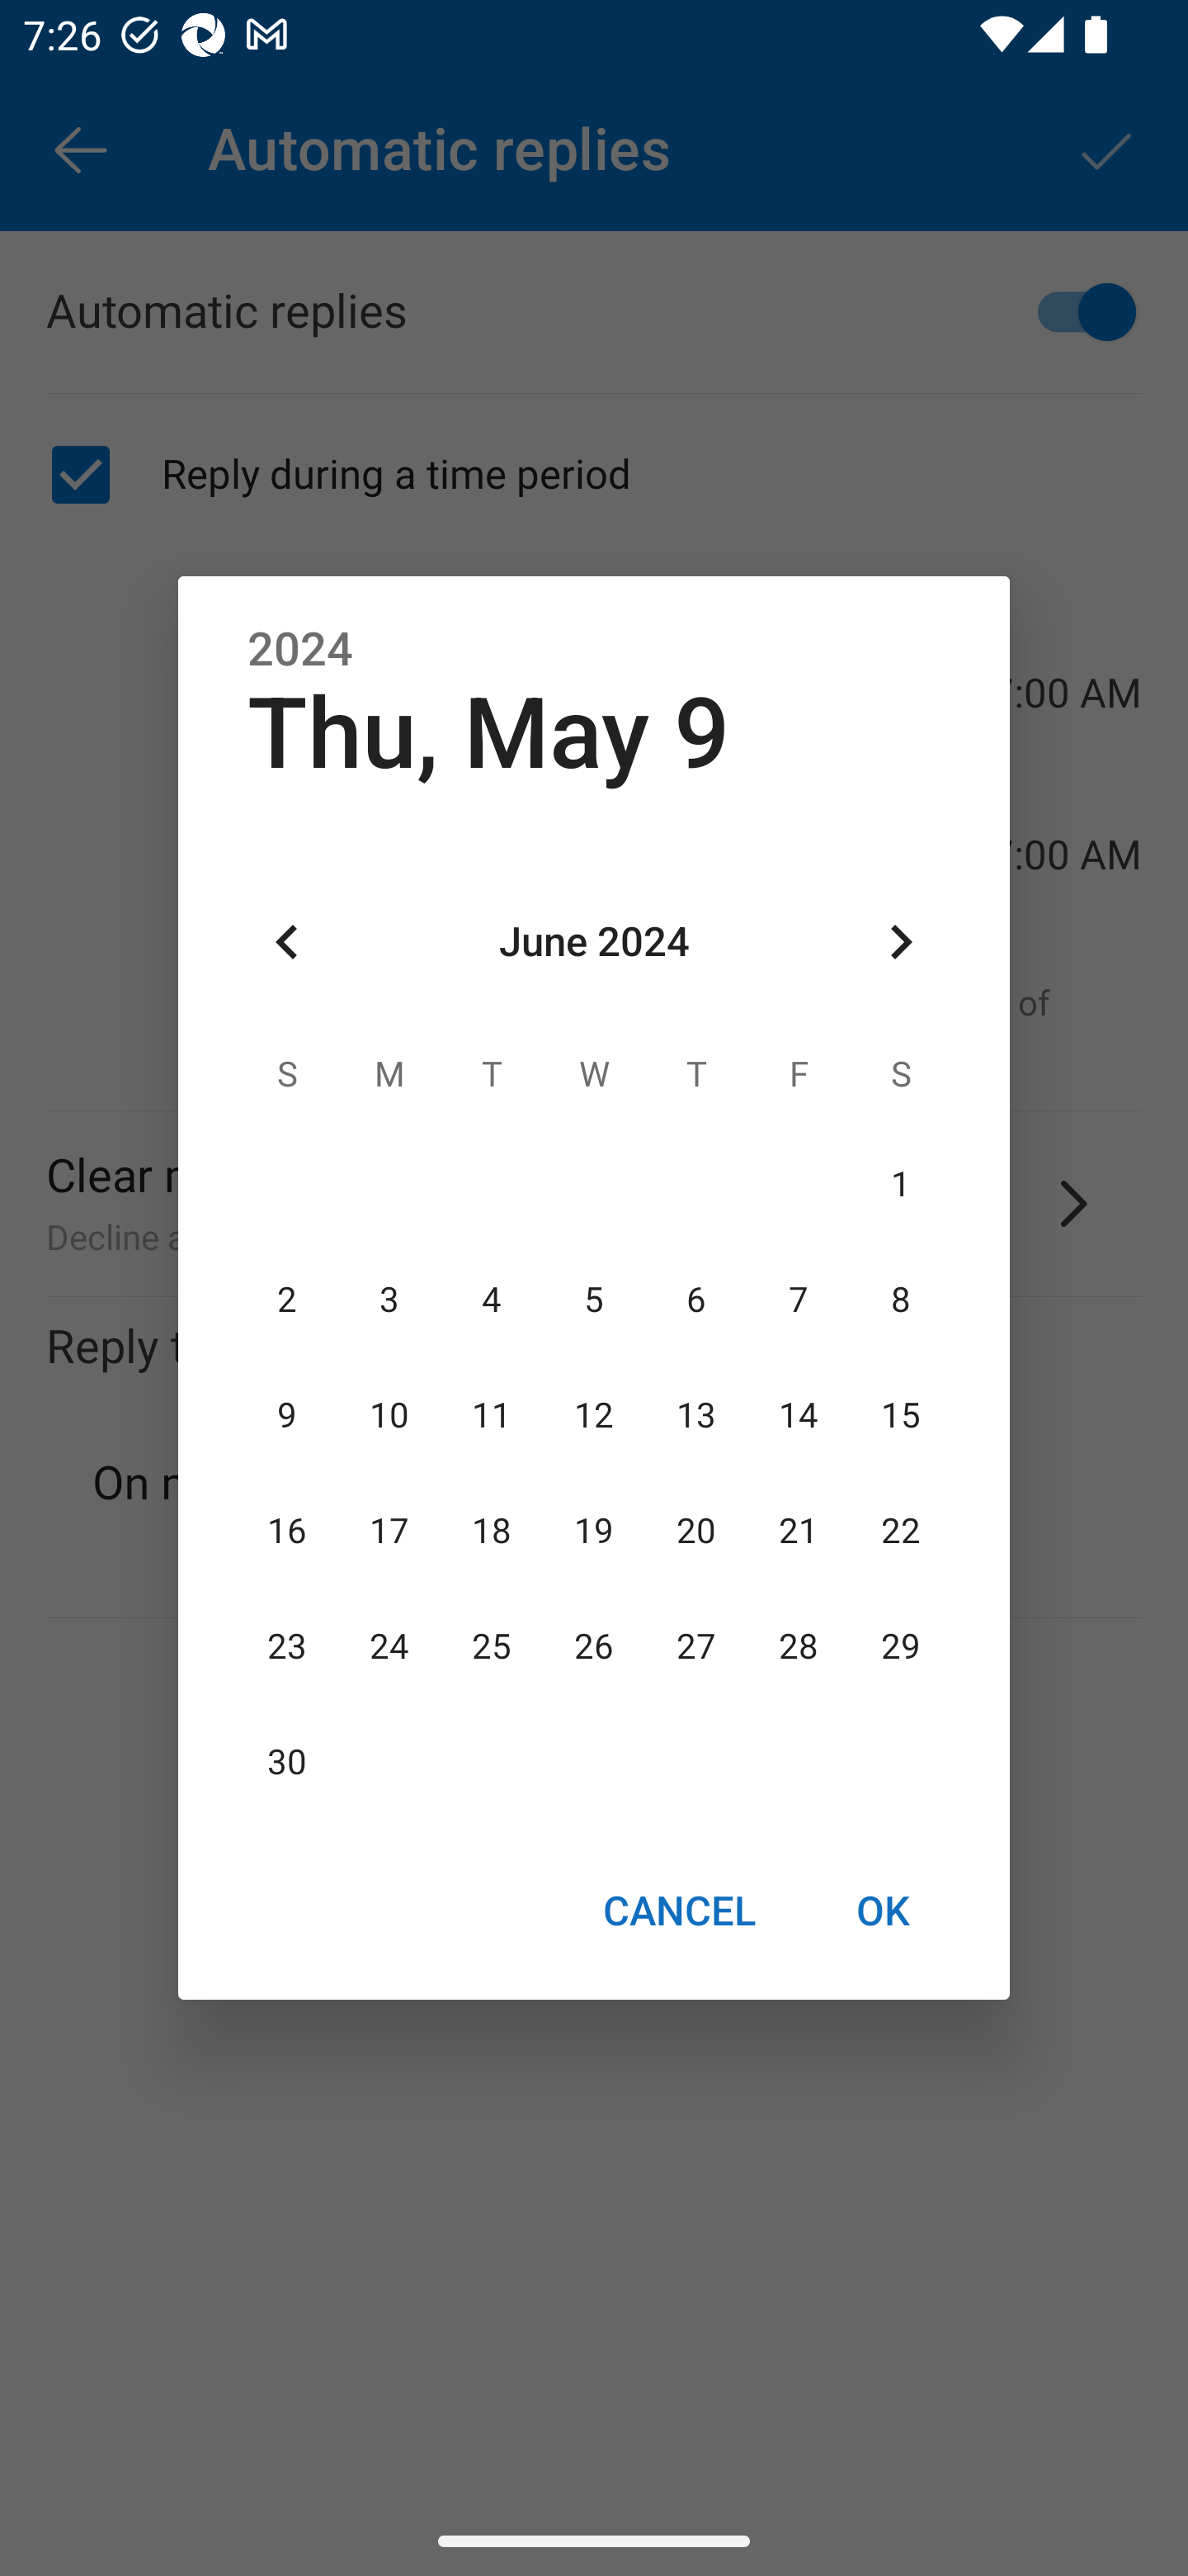 This screenshot has height=2576, width=1188. I want to click on 29 29 June 2024, so click(900, 1647).